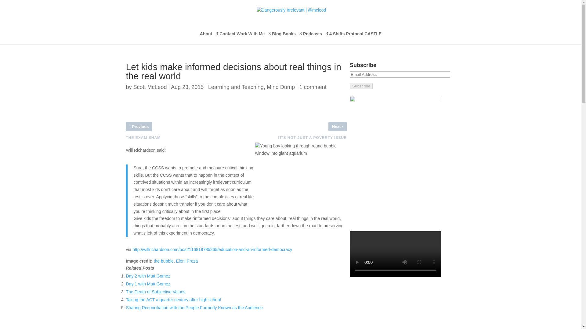  I want to click on thebubble.jpg, so click(301, 173).